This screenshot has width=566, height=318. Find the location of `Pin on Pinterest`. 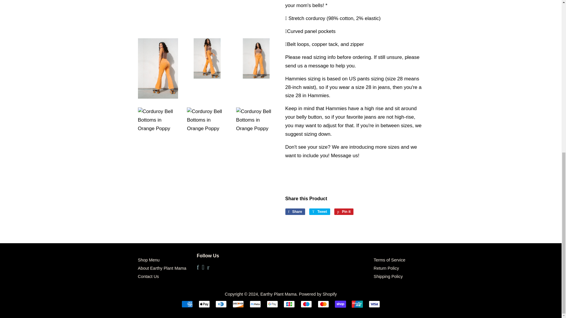

Pin on Pinterest is located at coordinates (344, 212).